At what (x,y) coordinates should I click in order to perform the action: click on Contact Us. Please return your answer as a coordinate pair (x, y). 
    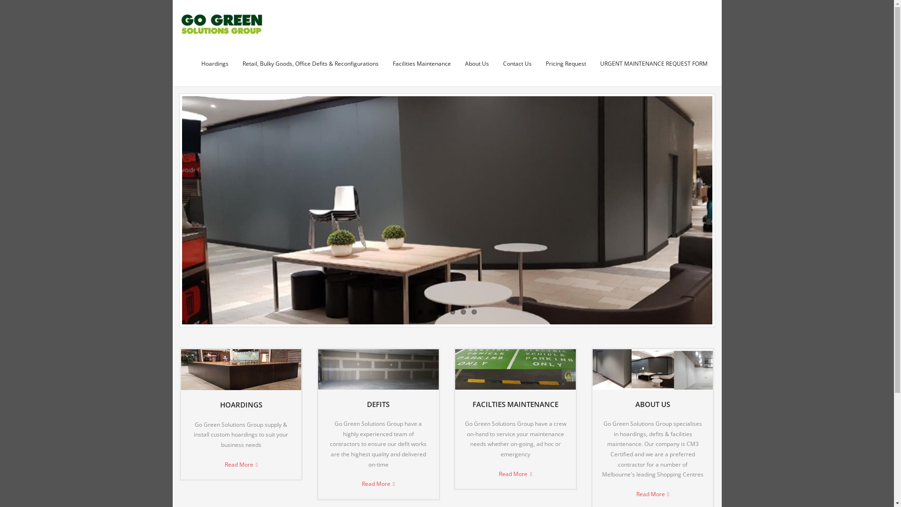
    Looking at the image, I should click on (517, 64).